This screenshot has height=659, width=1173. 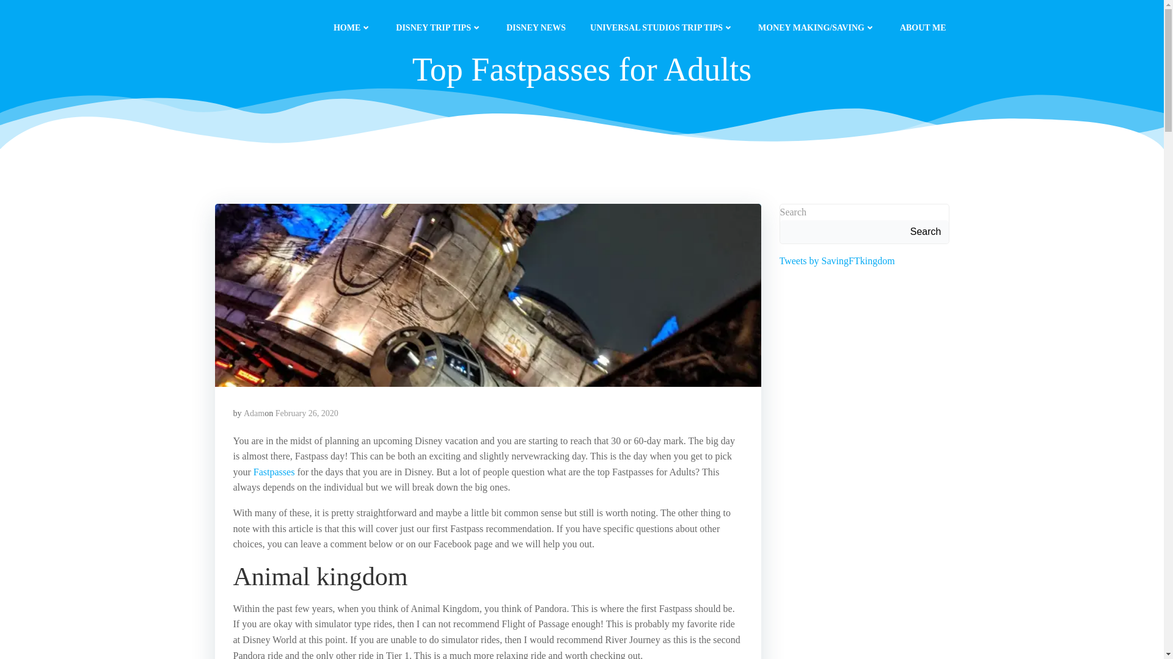 I want to click on ABOUT ME, so click(x=923, y=27).